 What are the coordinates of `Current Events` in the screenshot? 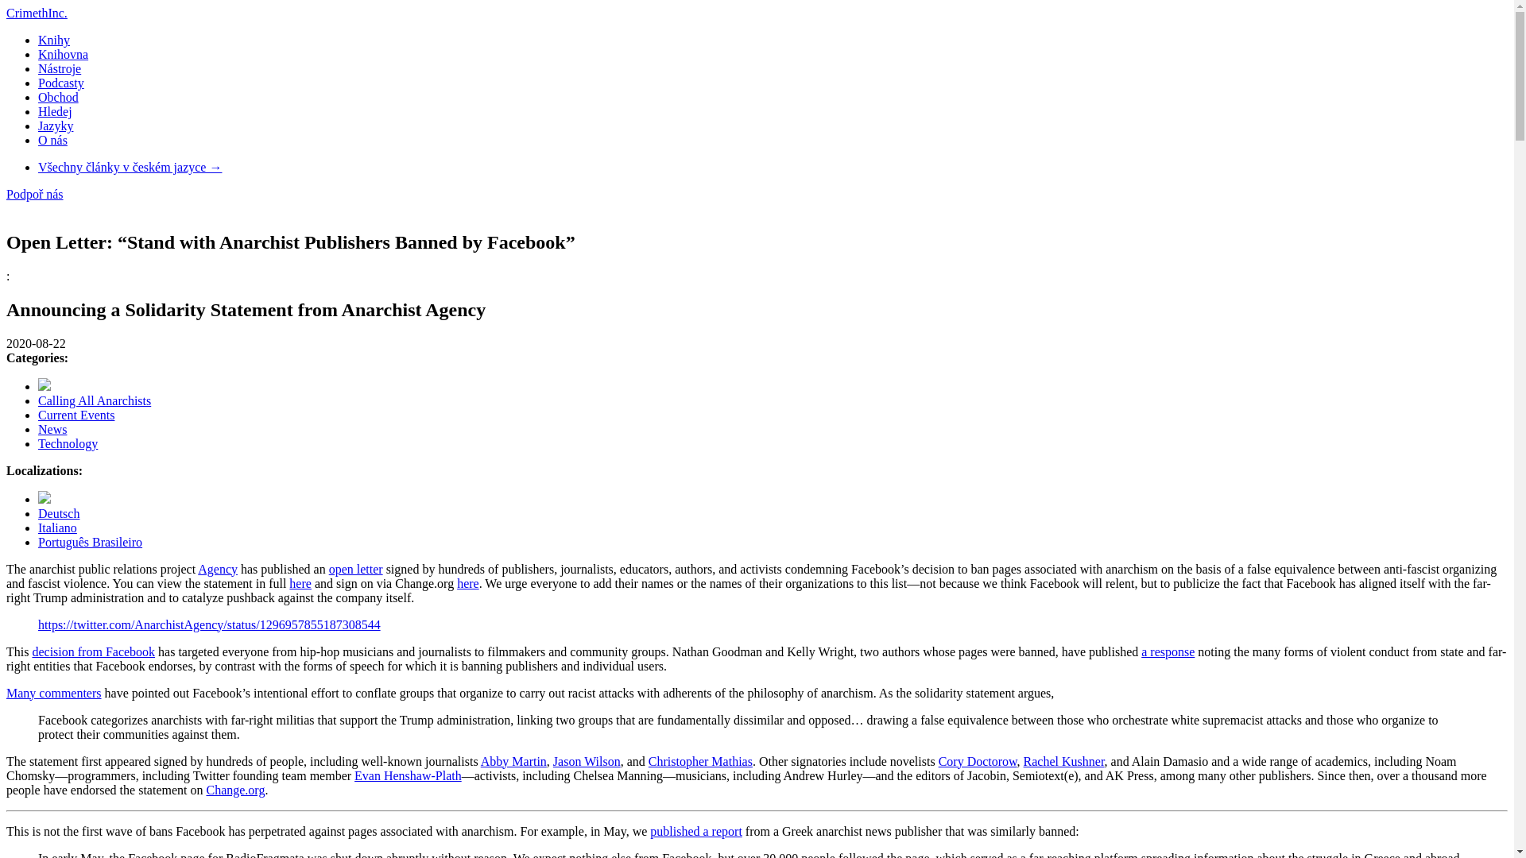 It's located at (76, 415).